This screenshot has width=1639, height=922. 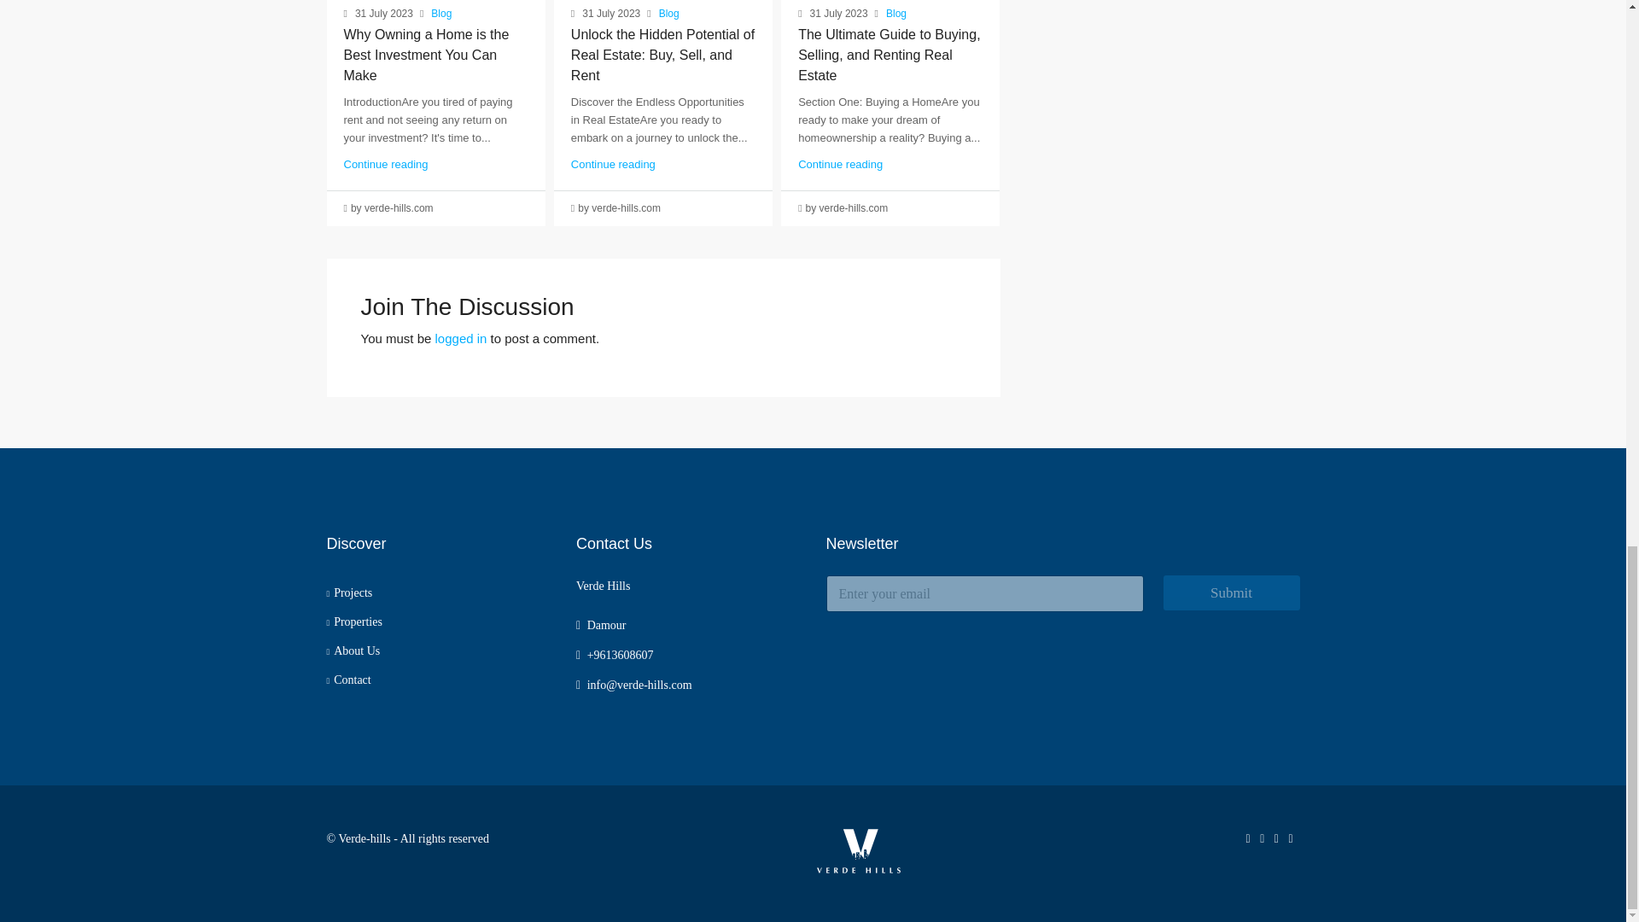 What do you see at coordinates (840, 164) in the screenshot?
I see `Continue reading` at bounding box center [840, 164].